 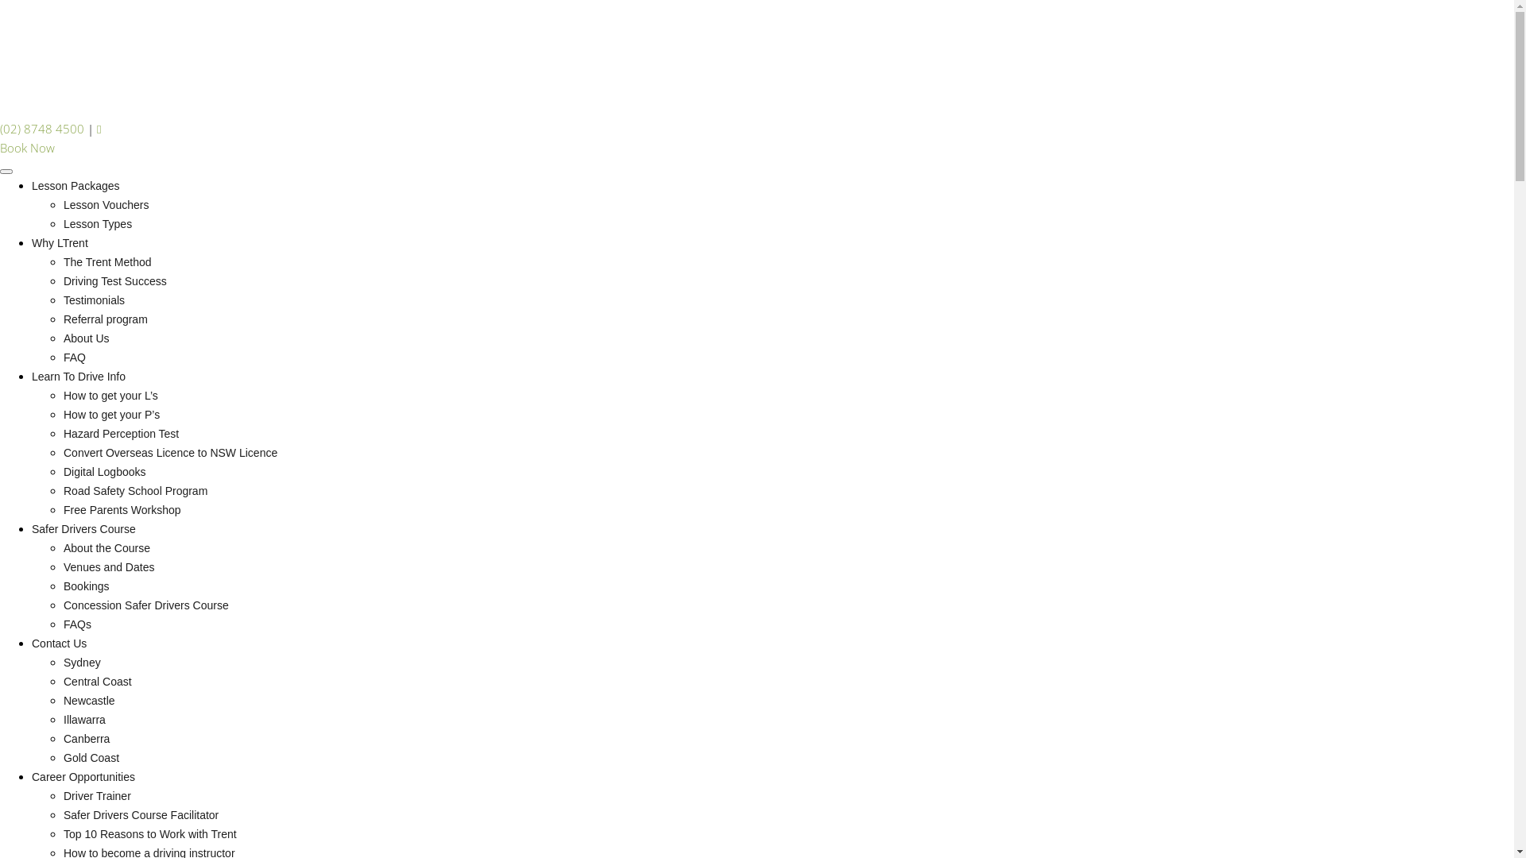 I want to click on The Trent Method, so click(x=108, y=262).